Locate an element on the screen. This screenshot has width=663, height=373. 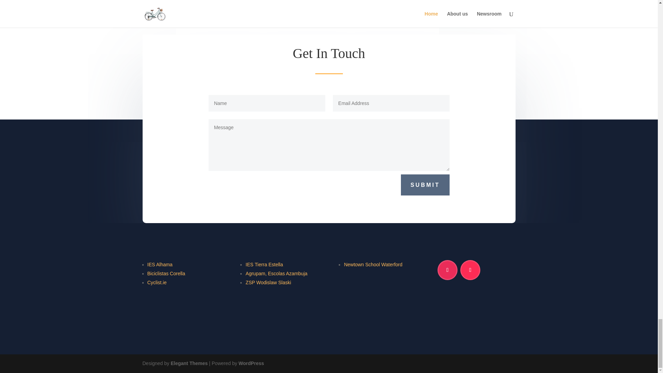
Cyclist.ie is located at coordinates (157, 283).